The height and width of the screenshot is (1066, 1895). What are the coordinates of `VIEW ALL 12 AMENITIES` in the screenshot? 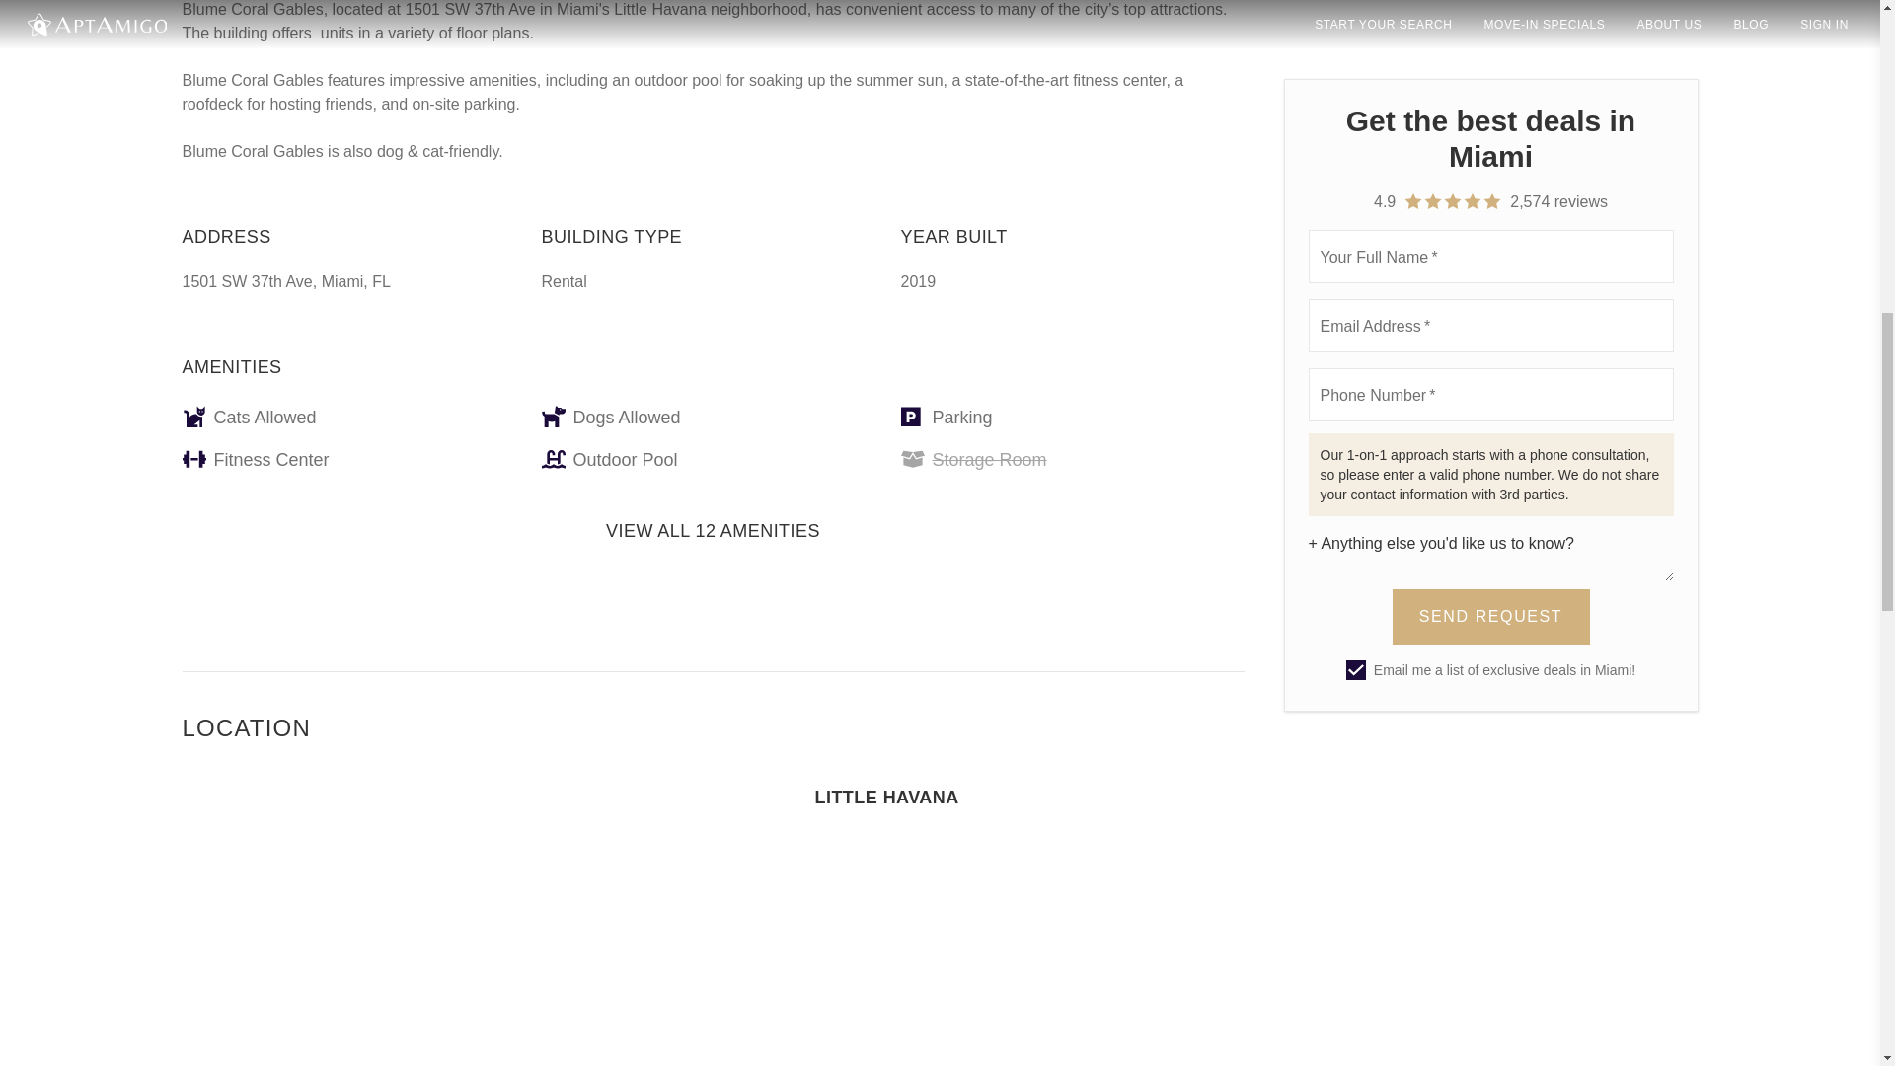 It's located at (713, 533).